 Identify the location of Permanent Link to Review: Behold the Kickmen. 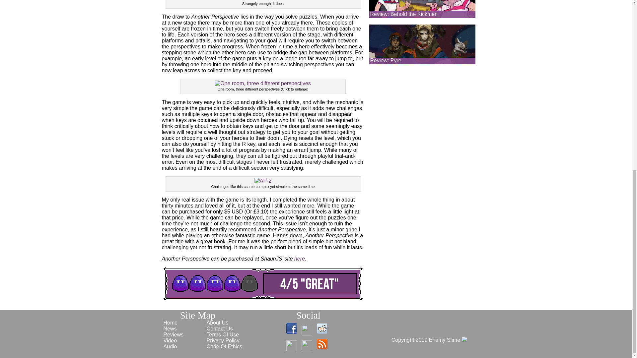
(404, 14).